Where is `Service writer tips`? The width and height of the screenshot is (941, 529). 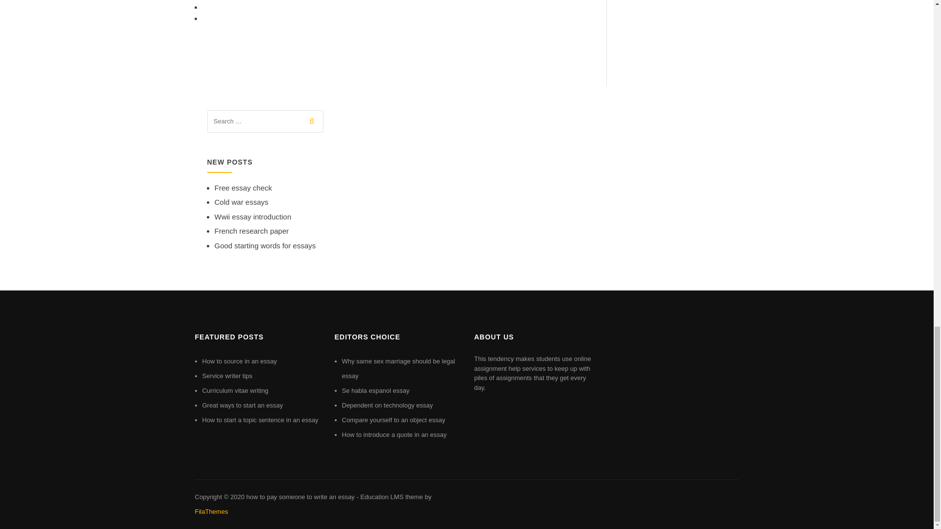
Service writer tips is located at coordinates (227, 376).